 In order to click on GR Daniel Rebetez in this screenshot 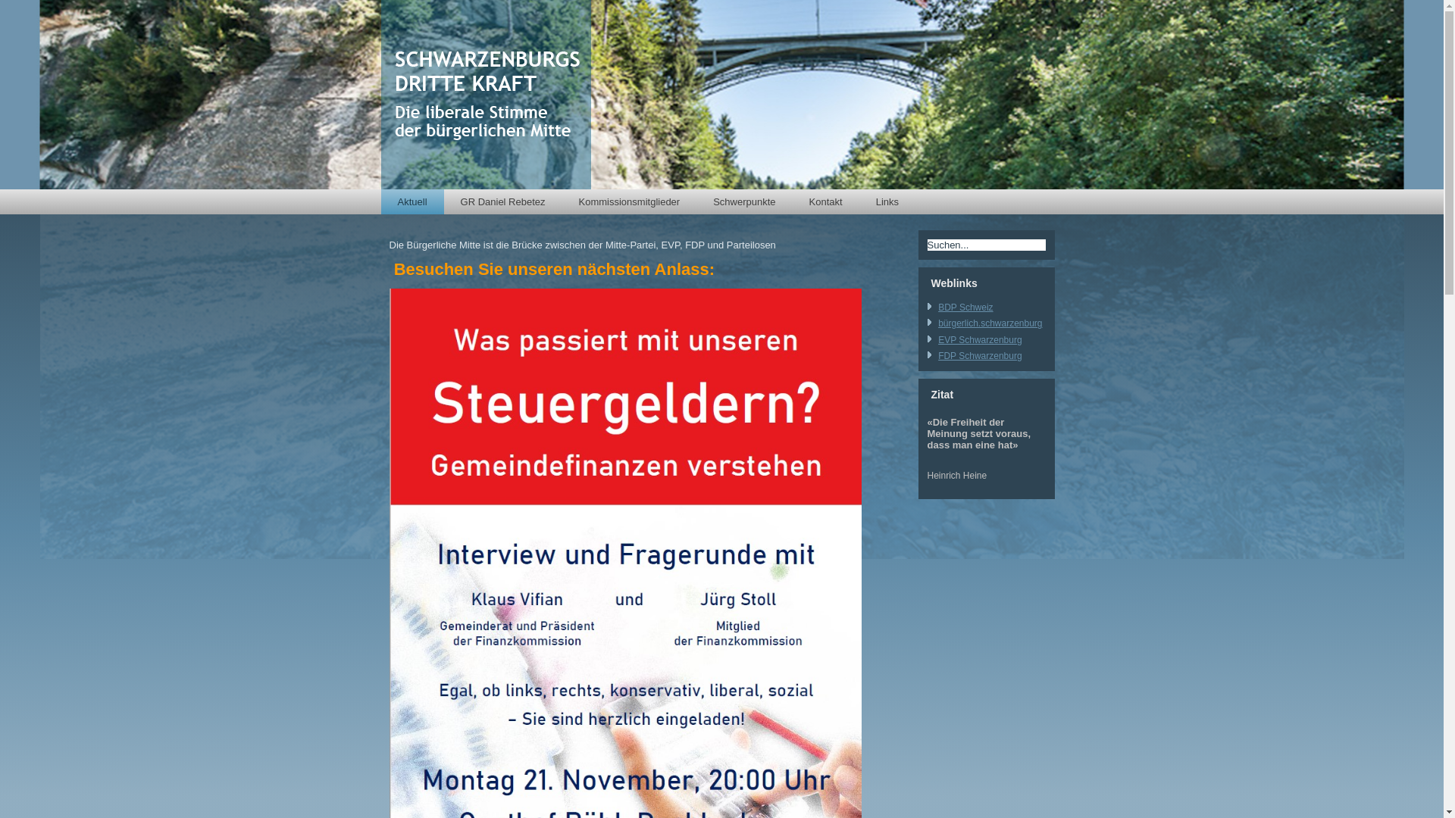, I will do `click(503, 201)`.